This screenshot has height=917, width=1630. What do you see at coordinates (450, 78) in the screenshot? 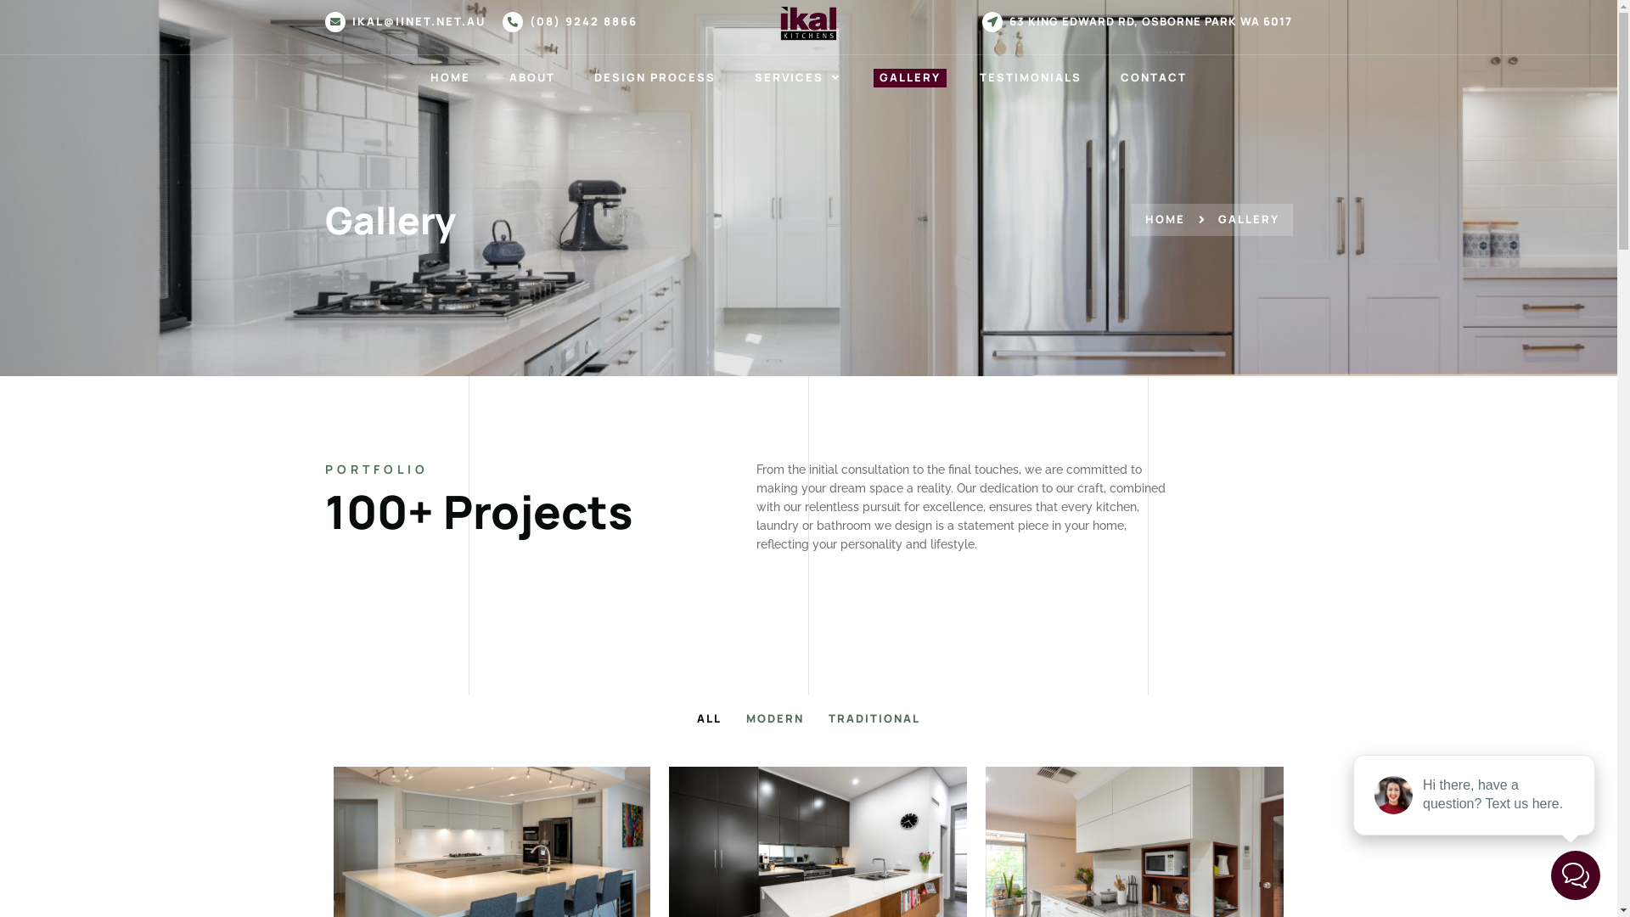
I see `HOME` at bounding box center [450, 78].